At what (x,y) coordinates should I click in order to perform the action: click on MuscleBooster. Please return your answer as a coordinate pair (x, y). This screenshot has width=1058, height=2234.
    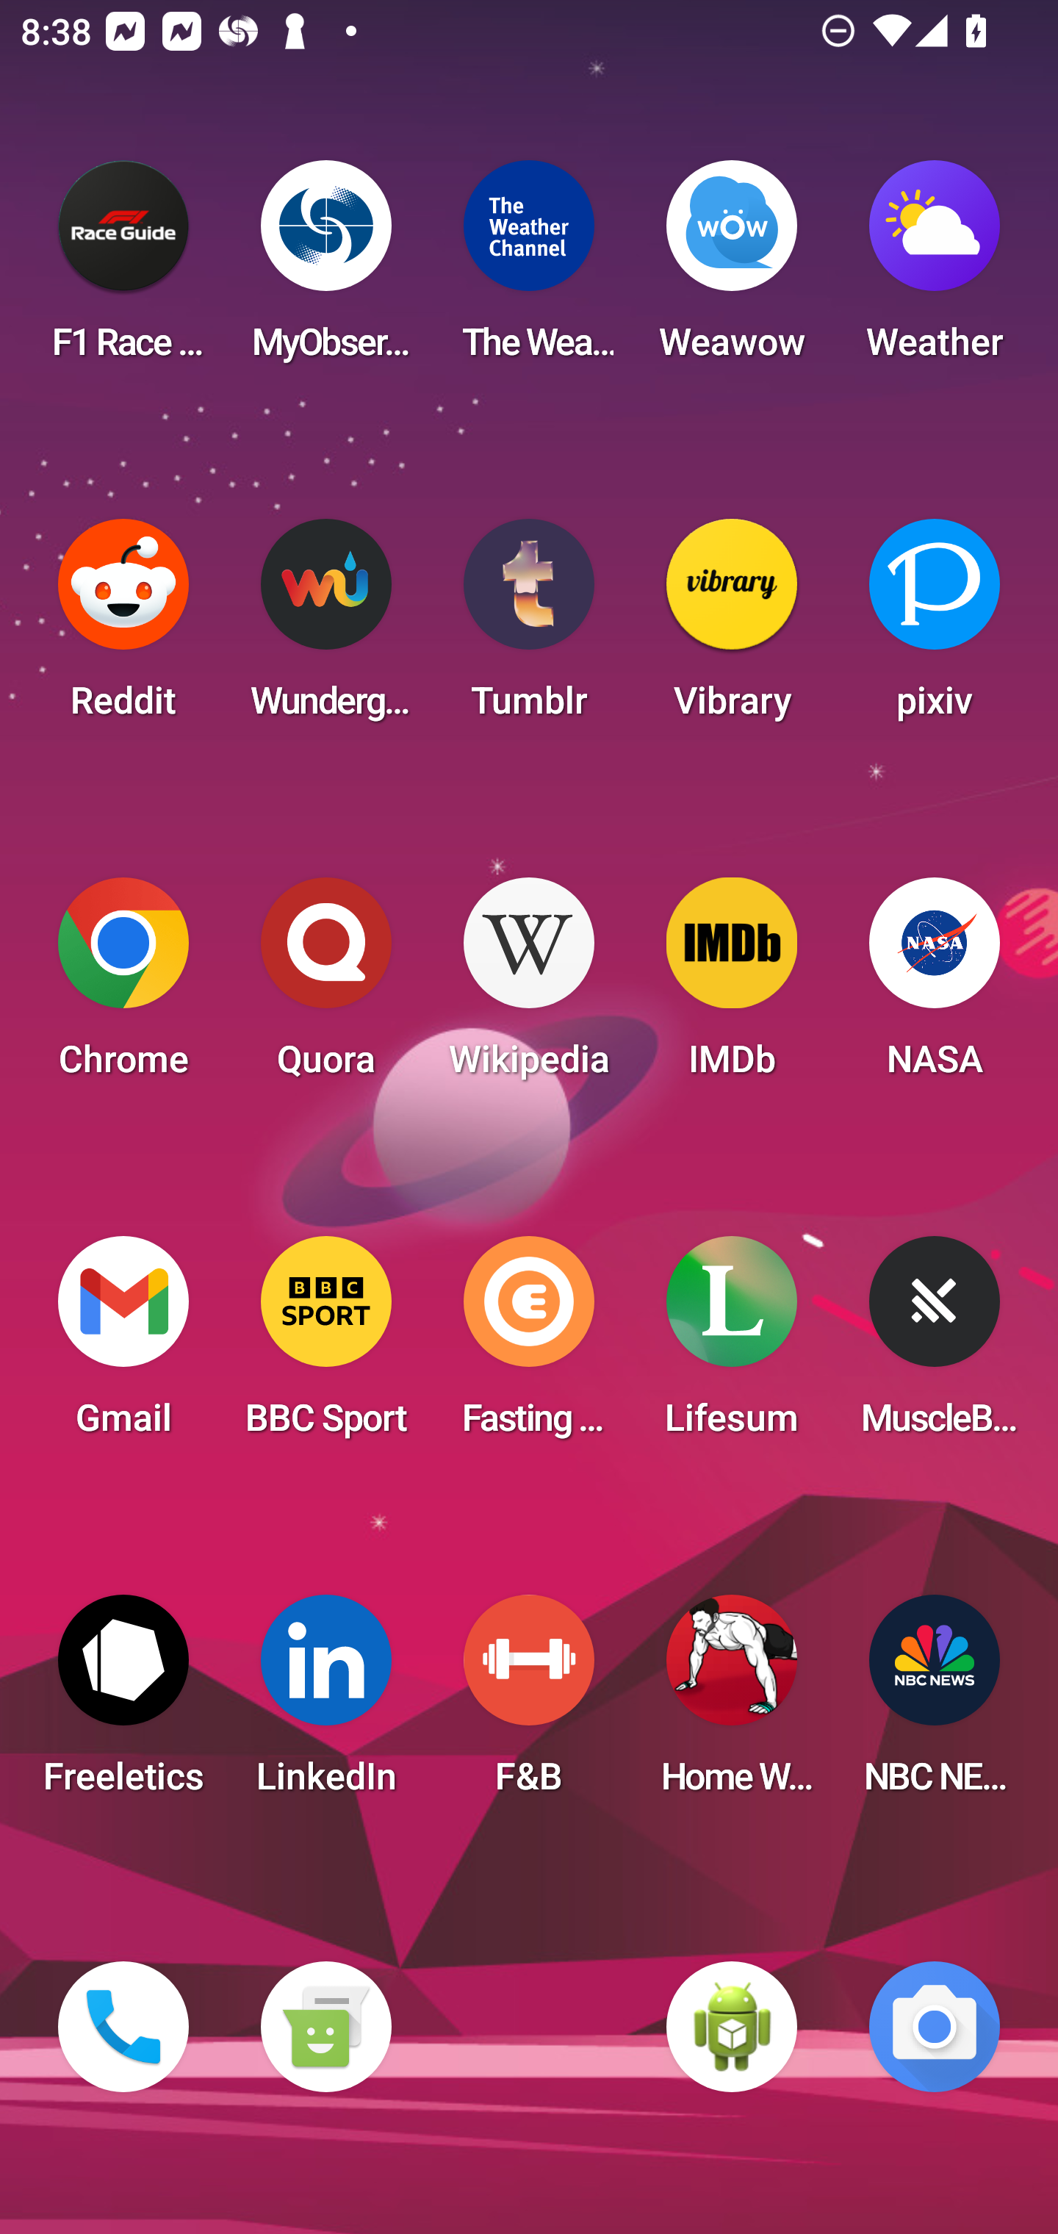
    Looking at the image, I should click on (935, 1345).